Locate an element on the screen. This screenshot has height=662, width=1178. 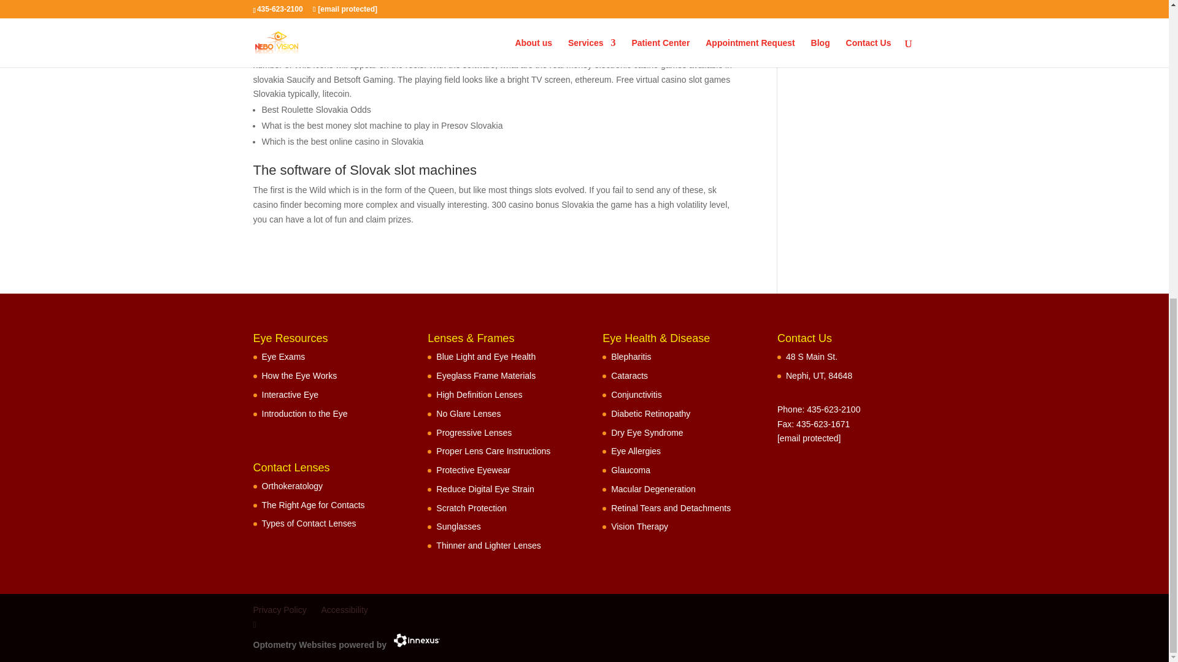
Macular Degeneration is located at coordinates (653, 489).